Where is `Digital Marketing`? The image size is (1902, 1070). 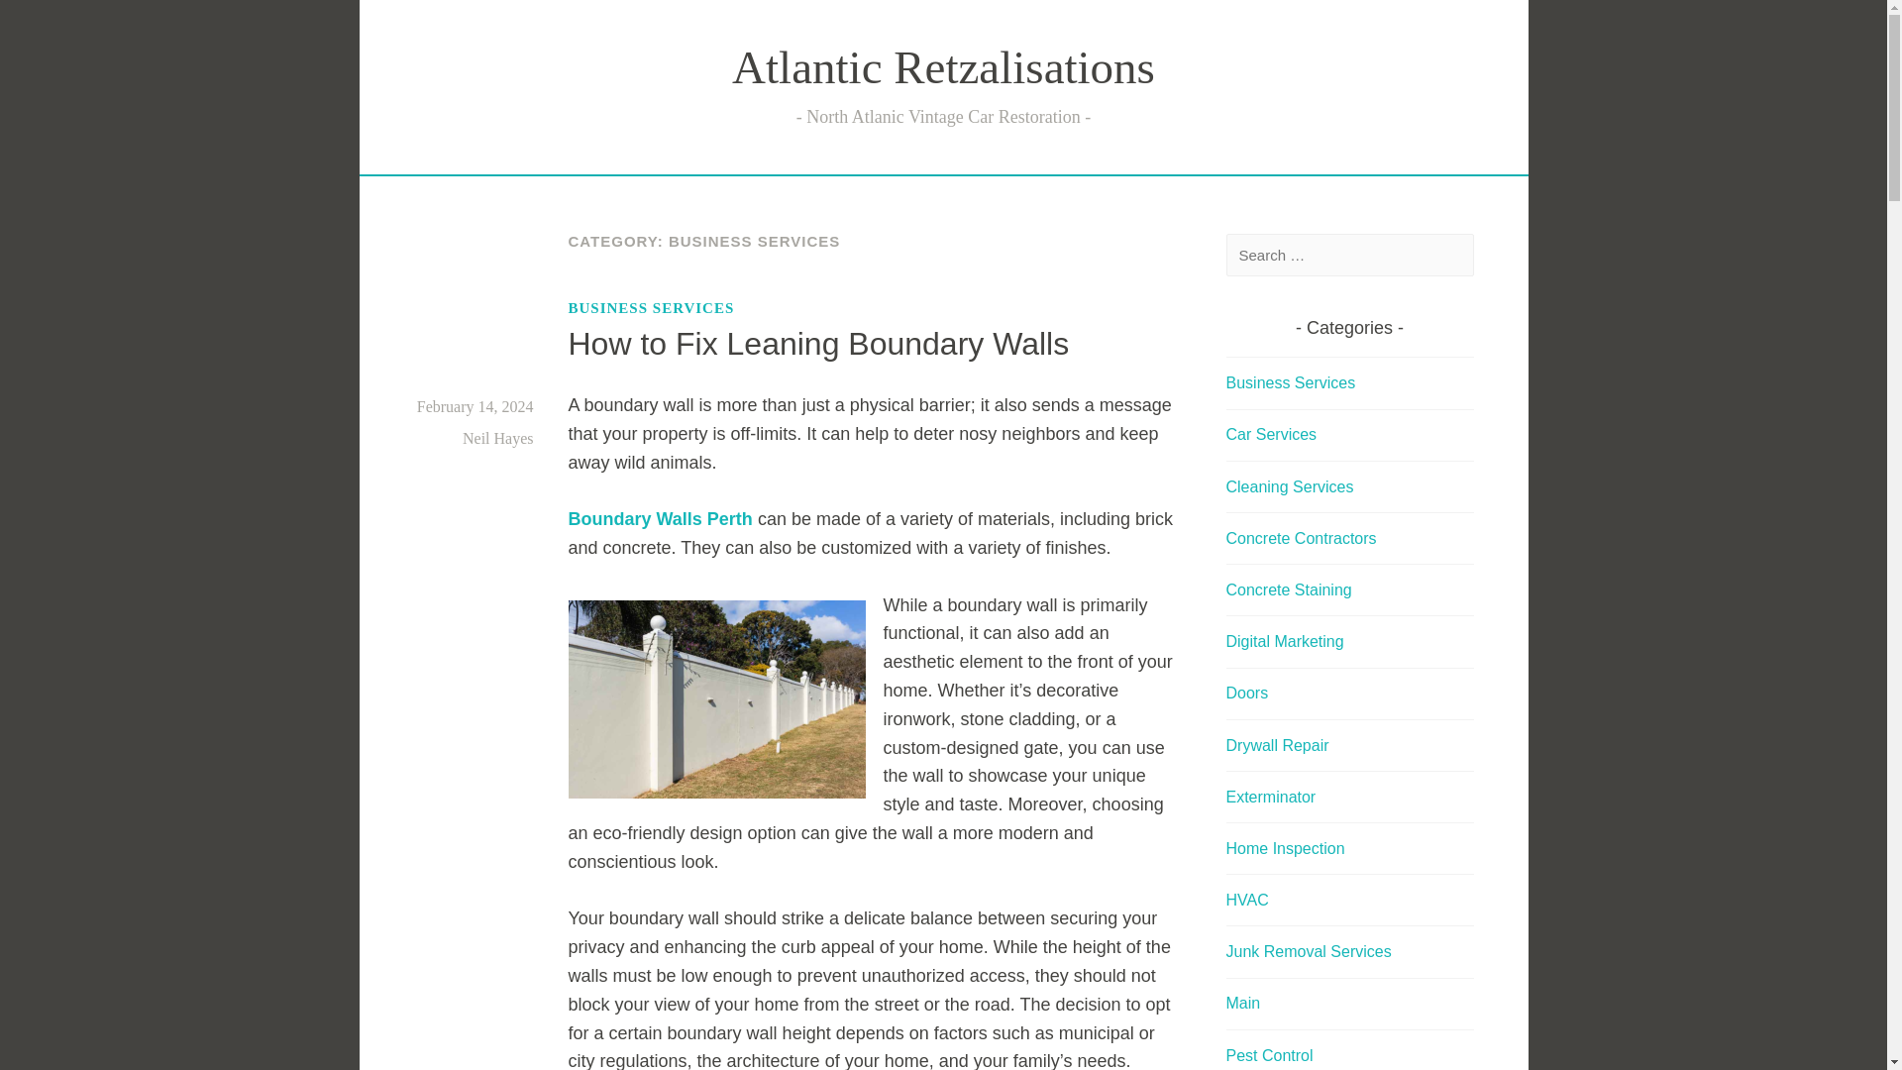 Digital Marketing is located at coordinates (1286, 641).